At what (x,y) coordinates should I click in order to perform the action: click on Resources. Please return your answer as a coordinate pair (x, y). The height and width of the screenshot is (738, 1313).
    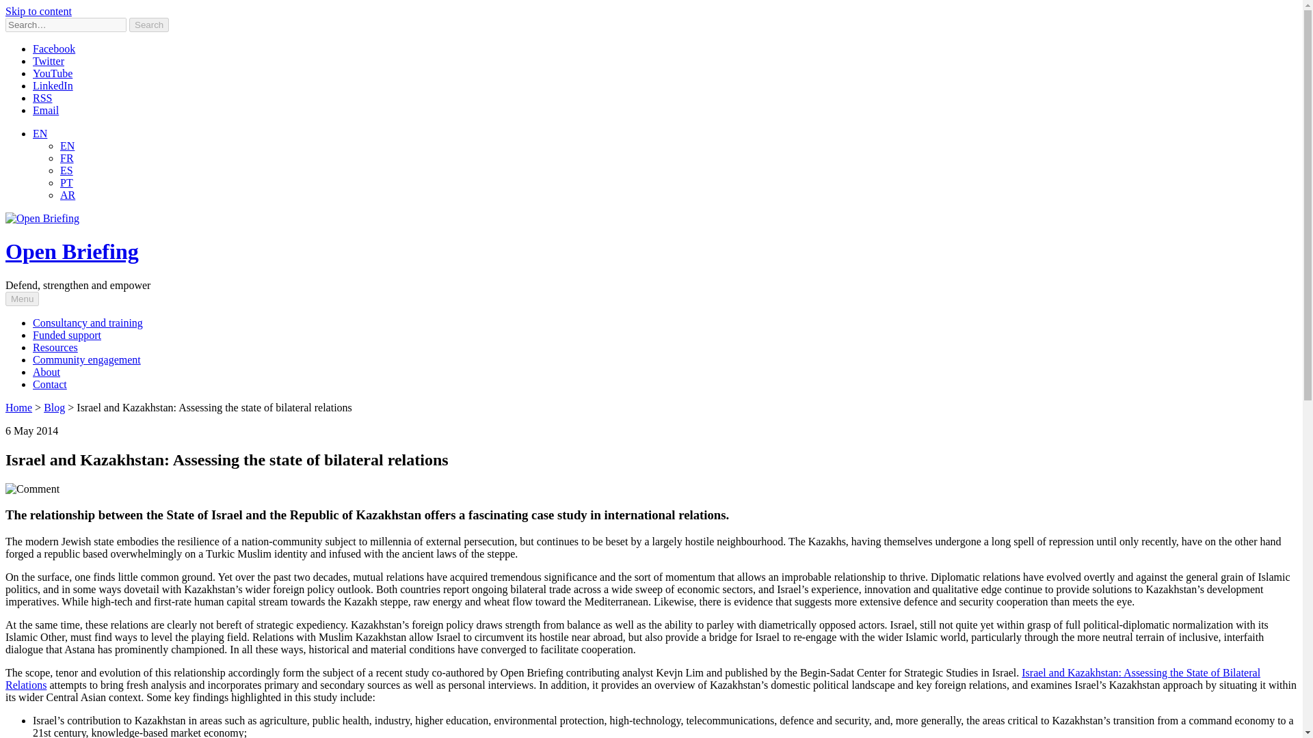
    Looking at the image, I should click on (55, 347).